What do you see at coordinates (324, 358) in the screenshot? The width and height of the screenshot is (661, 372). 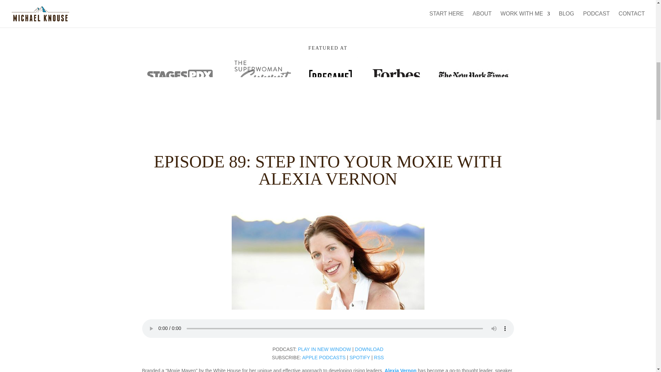 I see `APPLE PODCASTS` at bounding box center [324, 358].